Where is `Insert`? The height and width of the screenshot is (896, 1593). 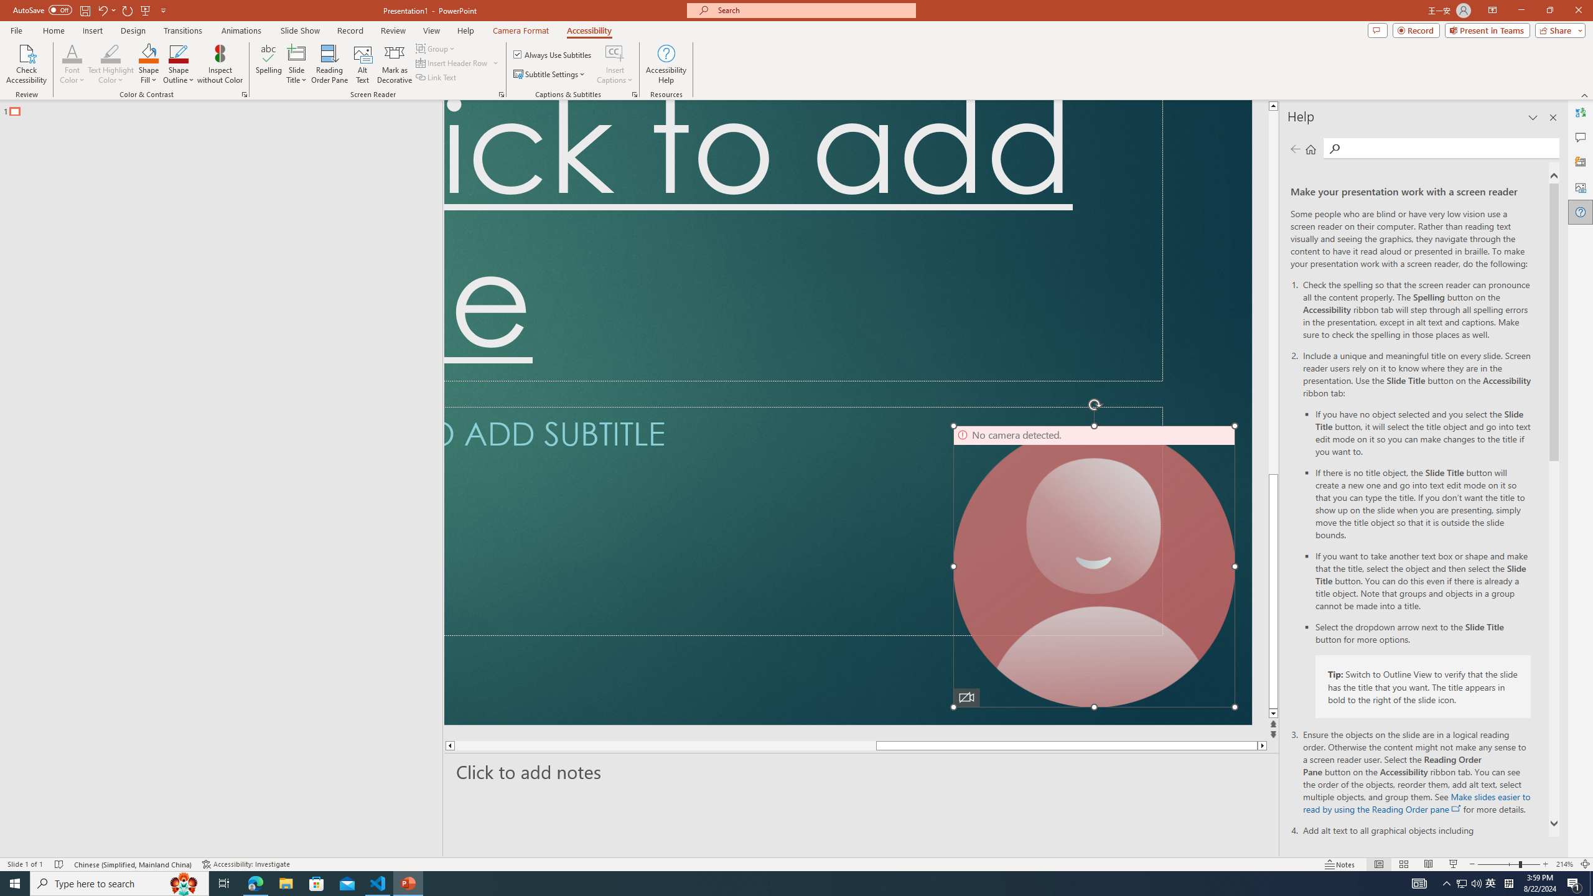 Insert is located at coordinates (92, 30).